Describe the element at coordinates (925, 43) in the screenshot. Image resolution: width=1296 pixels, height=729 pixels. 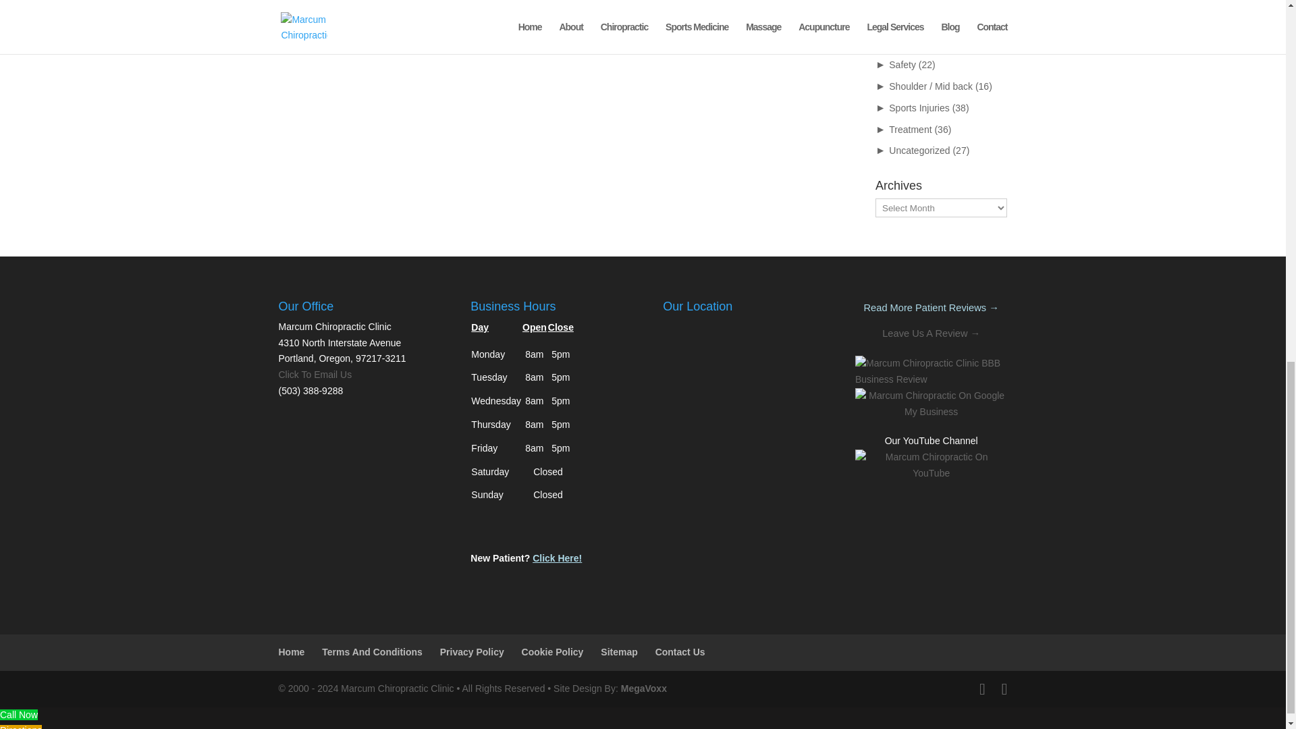
I see `Repetitive Stress` at that location.